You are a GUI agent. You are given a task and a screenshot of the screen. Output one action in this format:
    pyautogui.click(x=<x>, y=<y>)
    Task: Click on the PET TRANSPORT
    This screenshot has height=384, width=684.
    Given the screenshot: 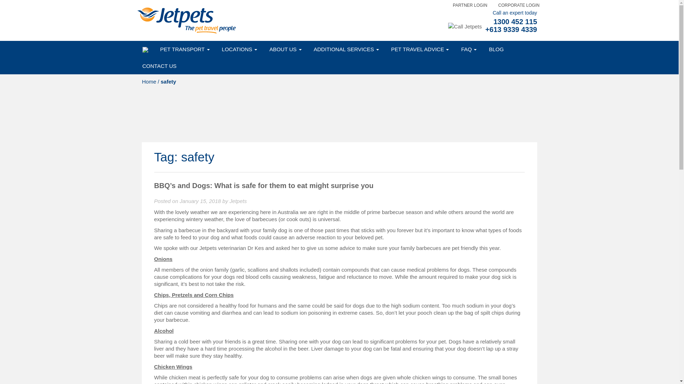 What is the action you would take?
    pyautogui.click(x=185, y=49)
    